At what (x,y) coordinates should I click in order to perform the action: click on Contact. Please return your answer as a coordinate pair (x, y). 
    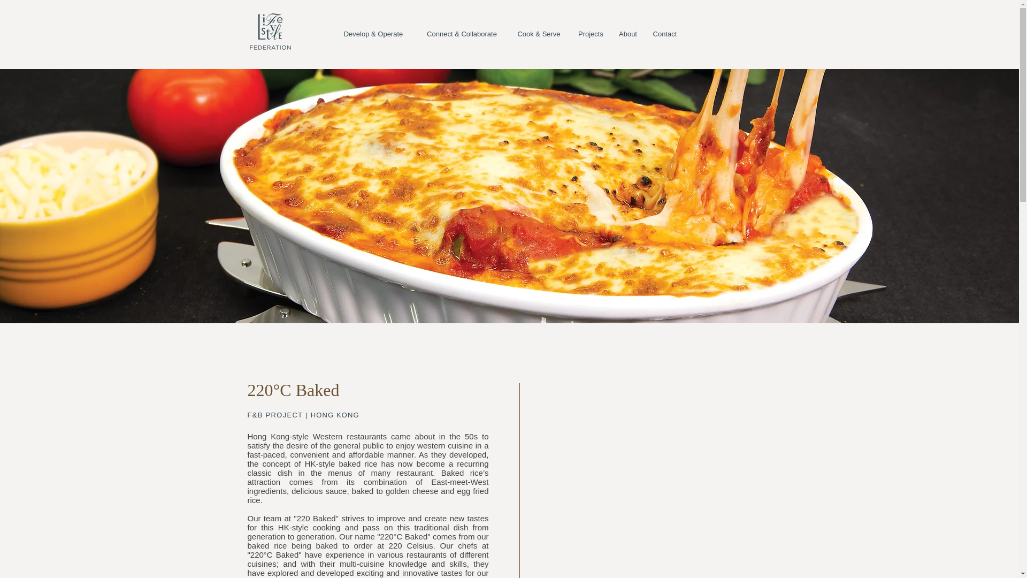
    Looking at the image, I should click on (664, 34).